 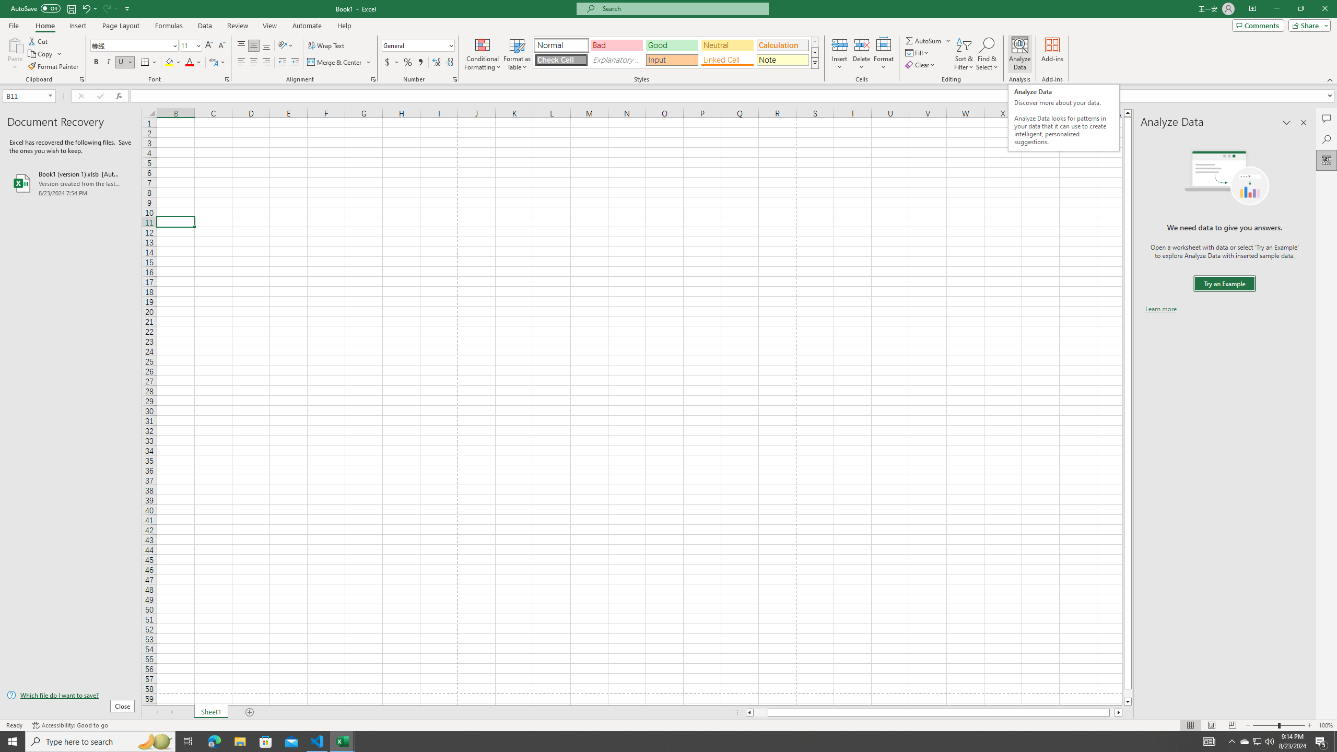 What do you see at coordinates (815, 42) in the screenshot?
I see `Row up` at bounding box center [815, 42].